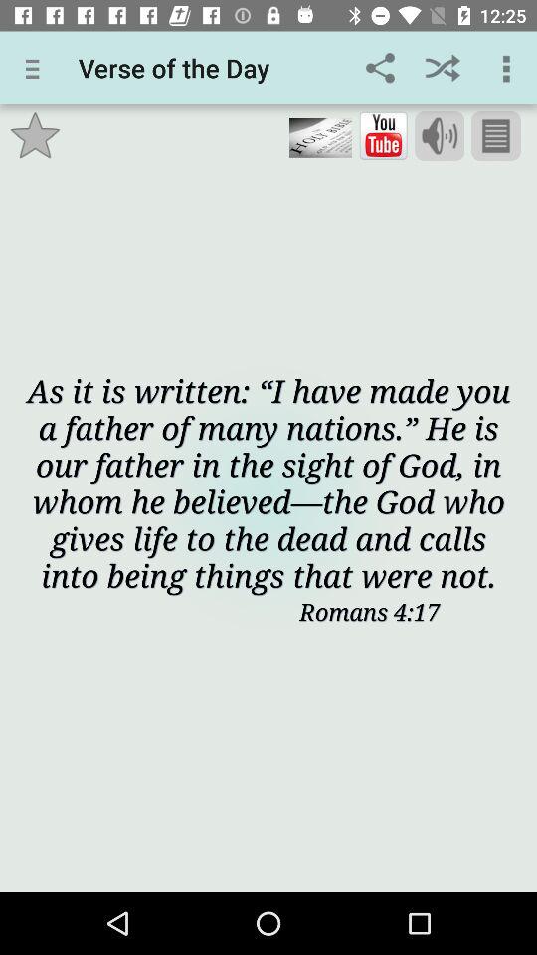  What do you see at coordinates (36, 68) in the screenshot?
I see `press the icon to the left of the verse of the` at bounding box center [36, 68].